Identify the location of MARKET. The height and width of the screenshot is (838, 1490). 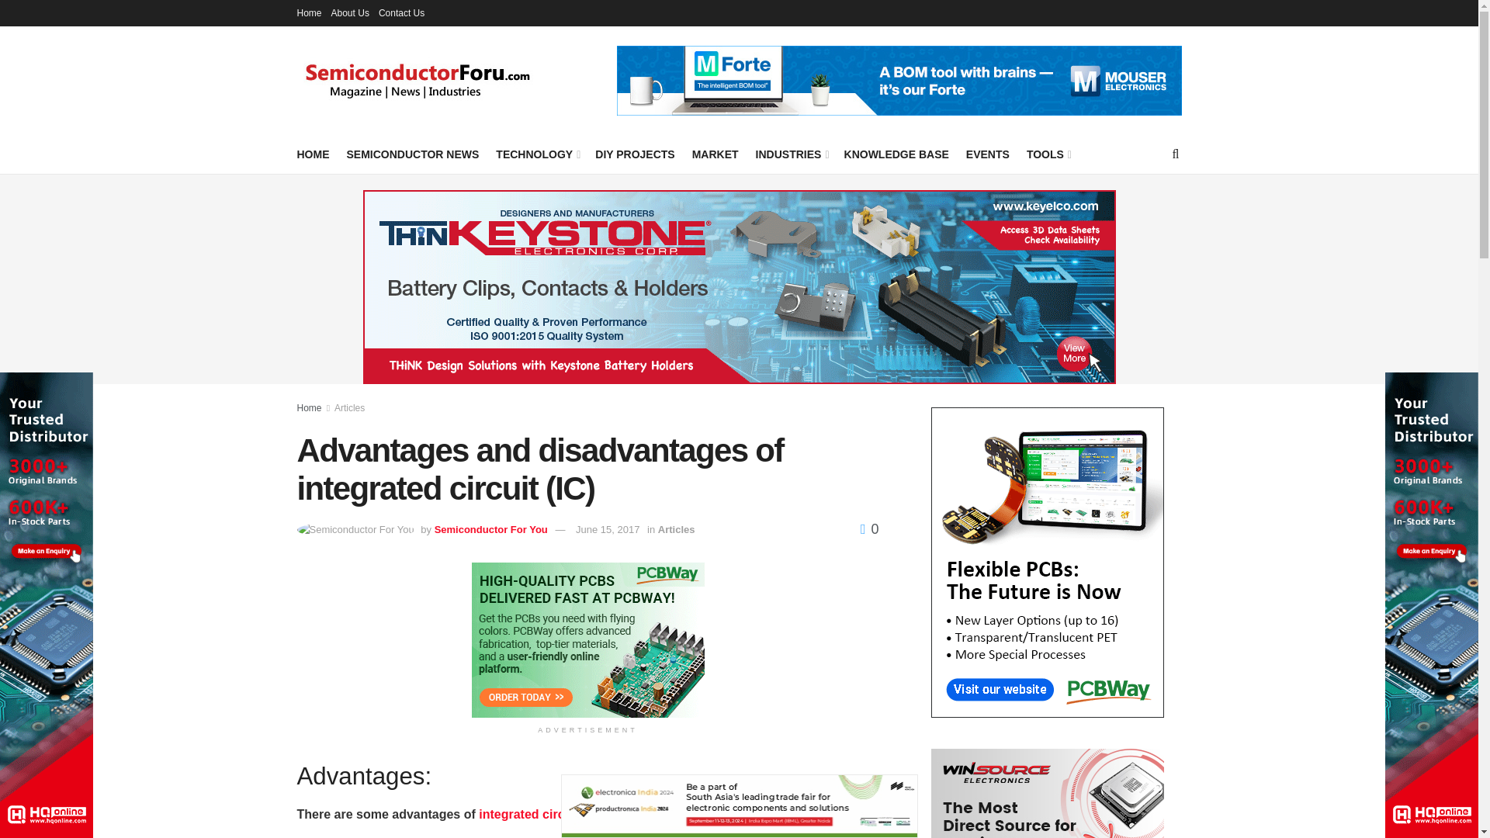
(716, 154).